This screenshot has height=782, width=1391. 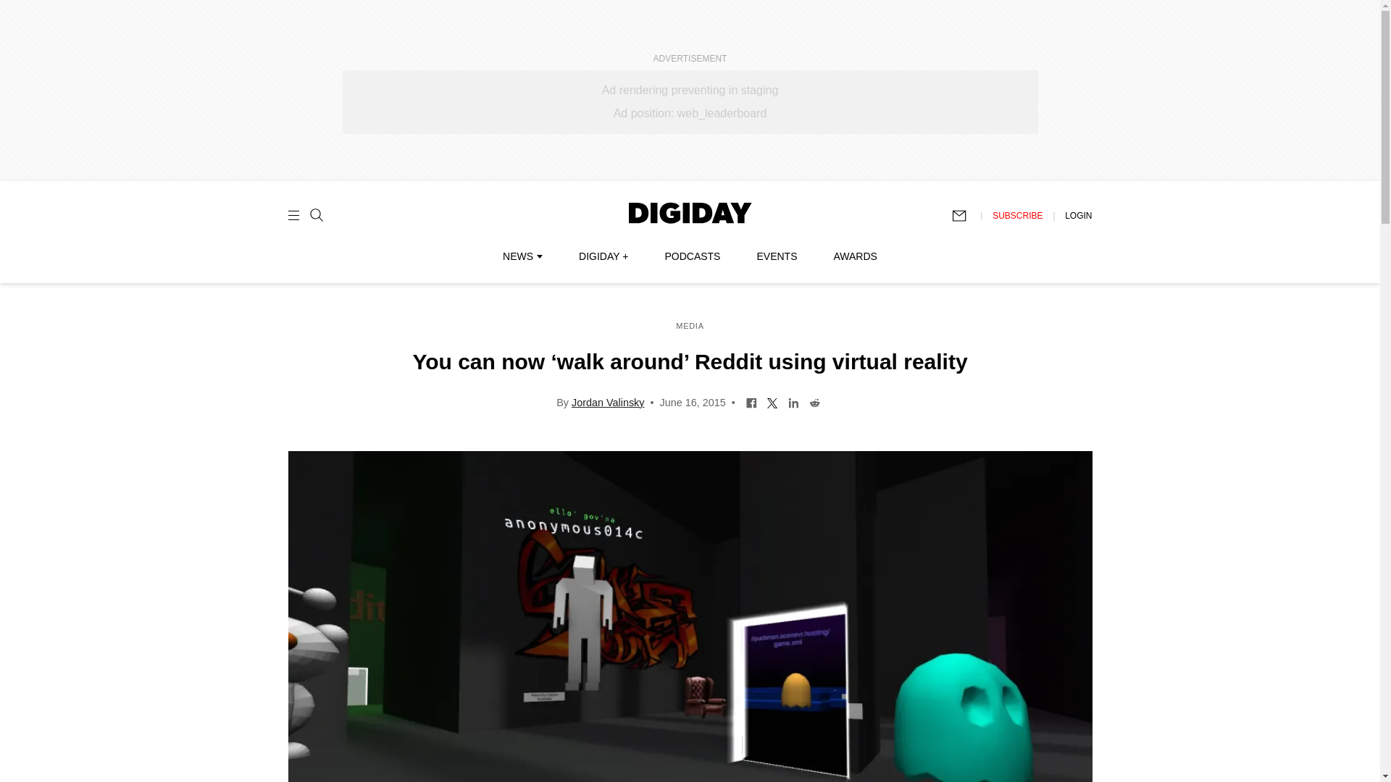 I want to click on Subscribe, so click(x=966, y=216).